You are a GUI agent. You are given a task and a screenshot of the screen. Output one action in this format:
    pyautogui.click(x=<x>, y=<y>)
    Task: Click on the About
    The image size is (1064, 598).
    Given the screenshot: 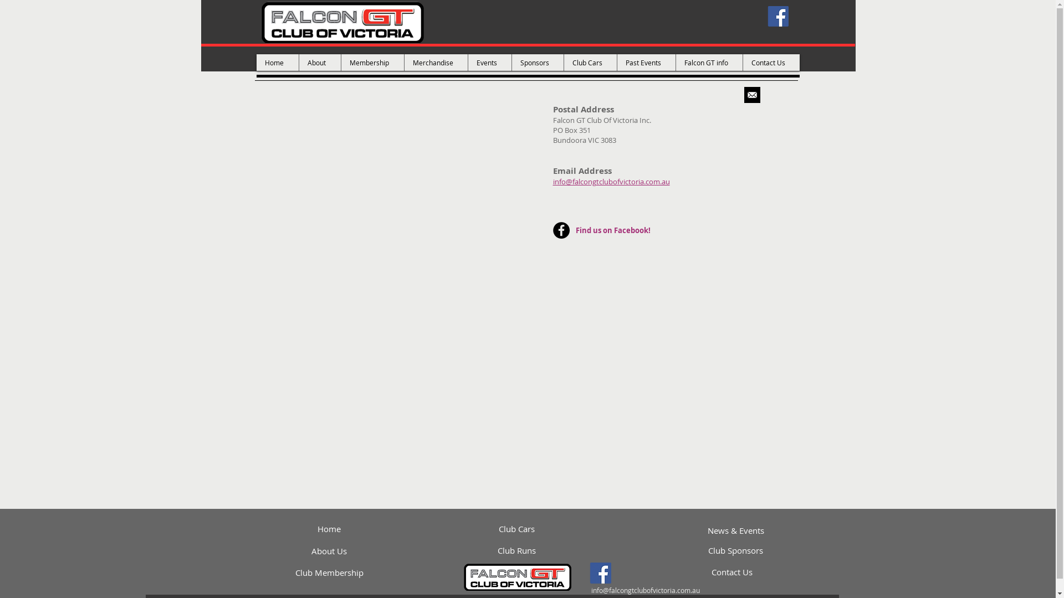 What is the action you would take?
    pyautogui.click(x=319, y=63)
    